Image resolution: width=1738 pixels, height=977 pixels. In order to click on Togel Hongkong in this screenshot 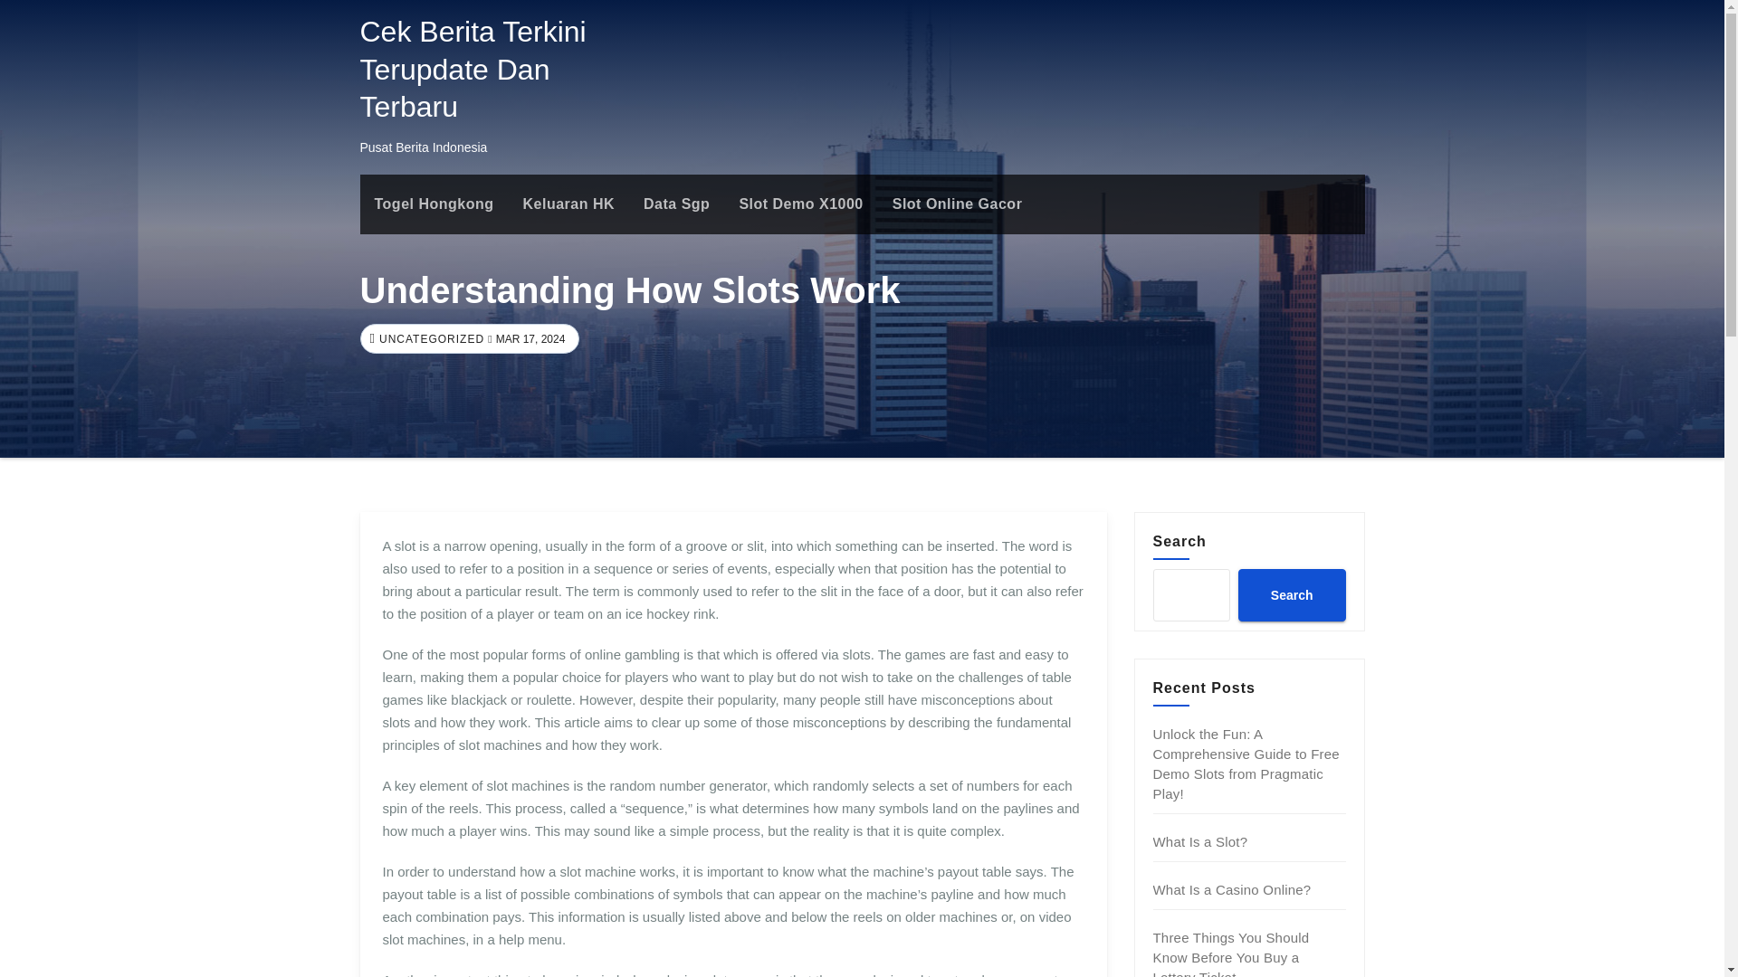, I will do `click(434, 204)`.